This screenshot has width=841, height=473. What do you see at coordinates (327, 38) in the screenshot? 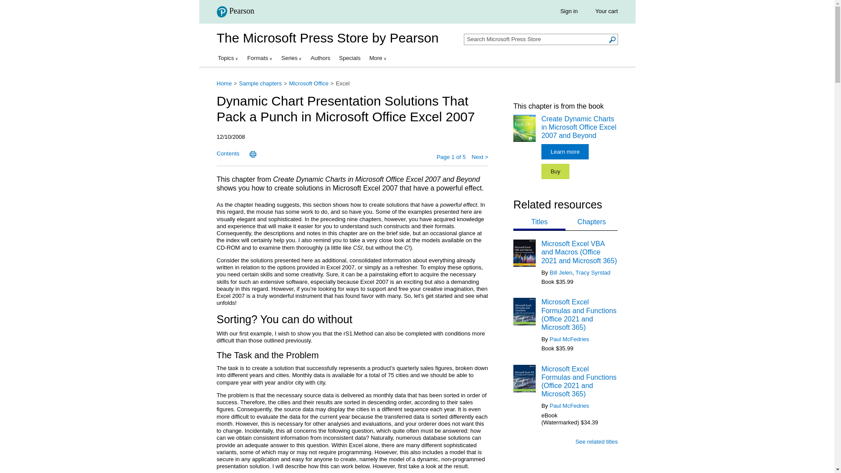
I see `The Microsoft Press Store by Pearson` at bounding box center [327, 38].